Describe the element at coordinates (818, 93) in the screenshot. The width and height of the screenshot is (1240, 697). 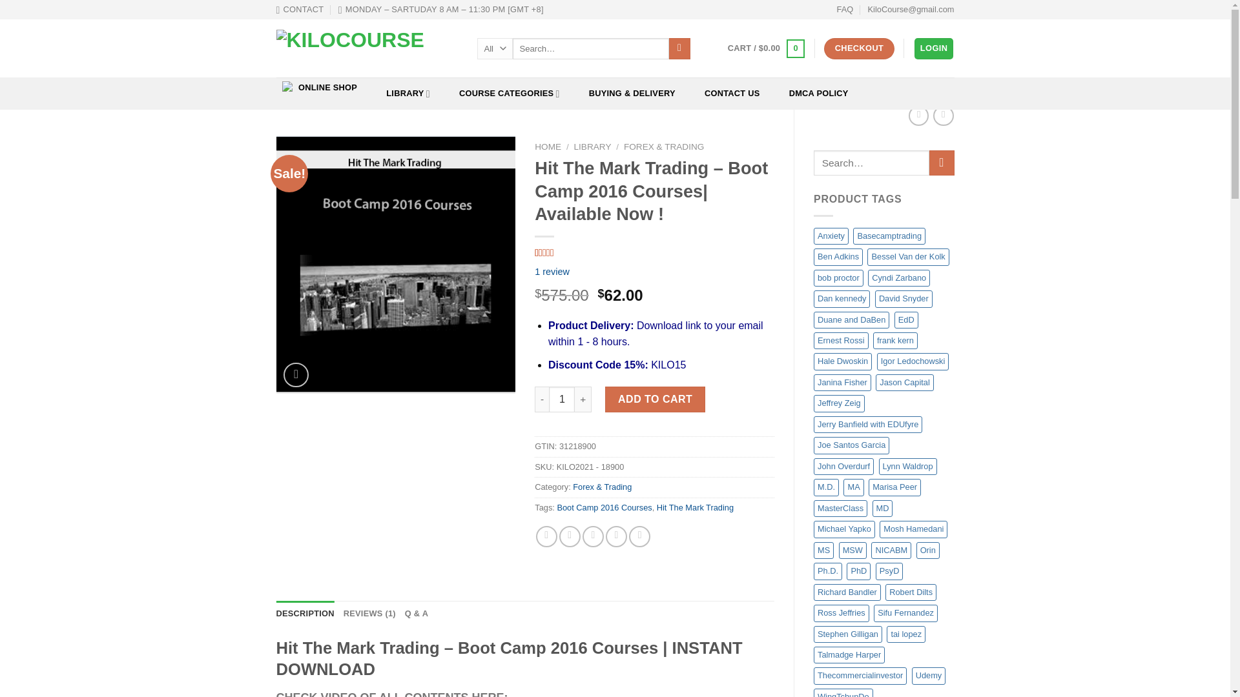
I see `DMCA POLICY` at that location.